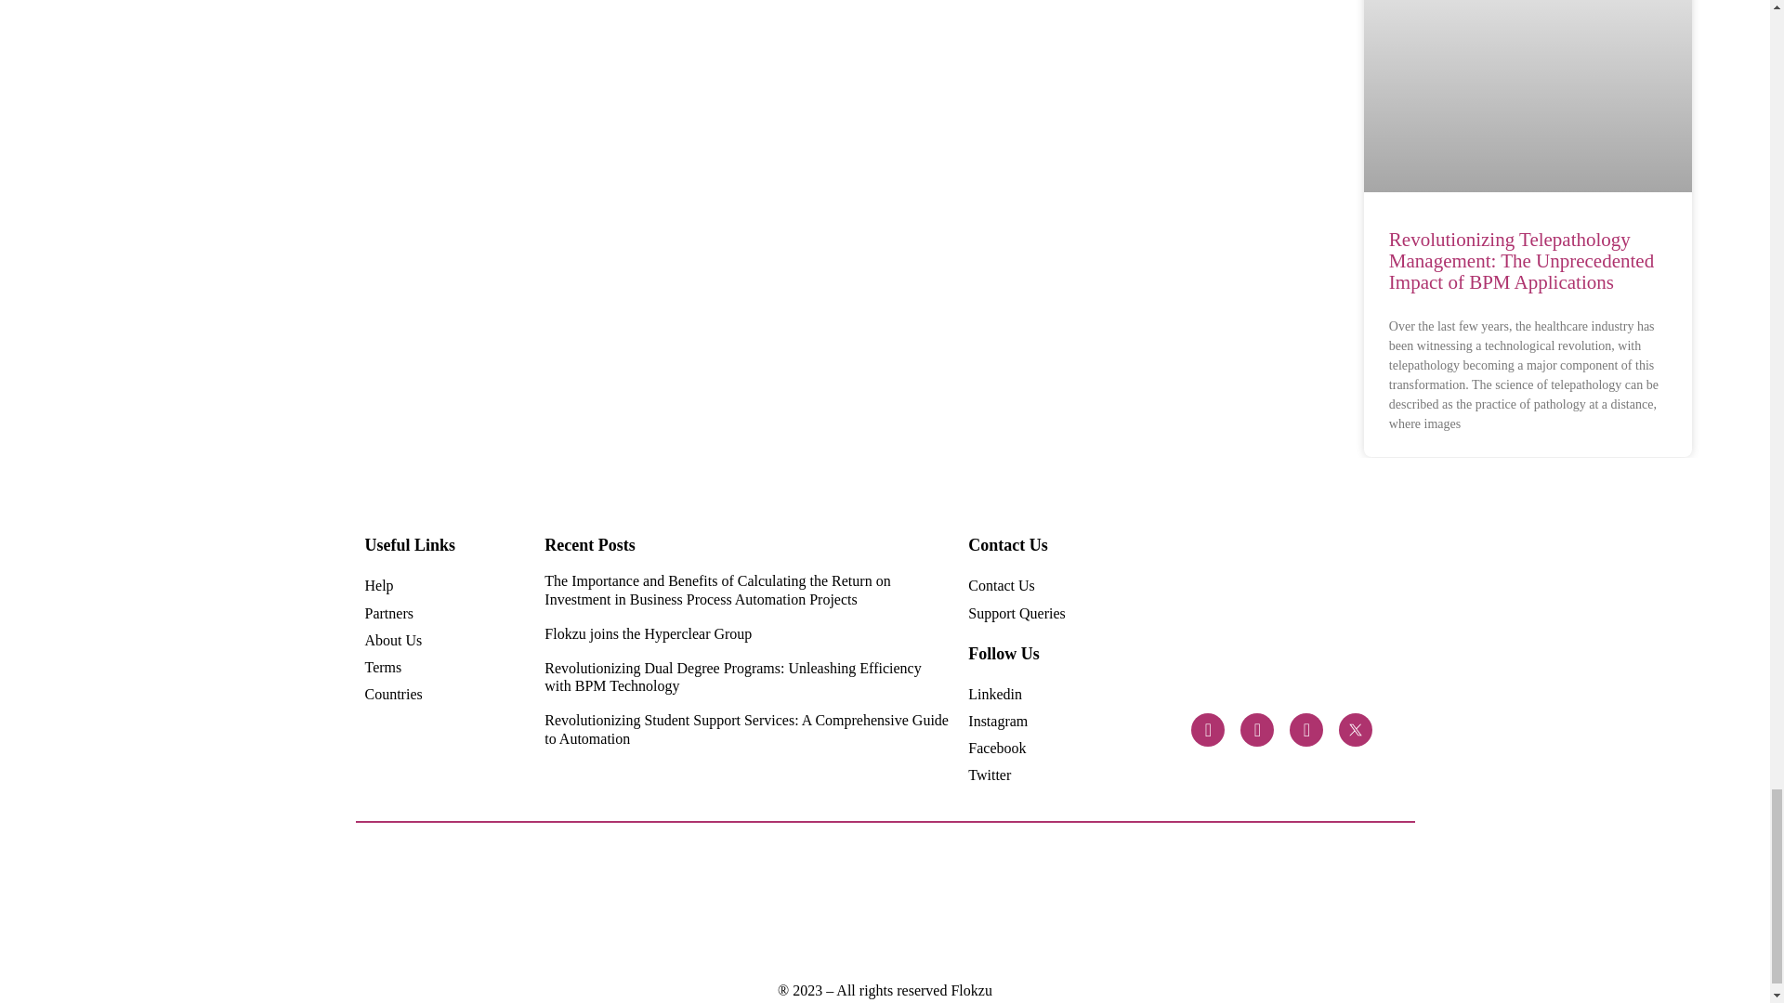  What do you see at coordinates (1160, 903) in the screenshot?
I see `good firms top bpm-footer` at bounding box center [1160, 903].